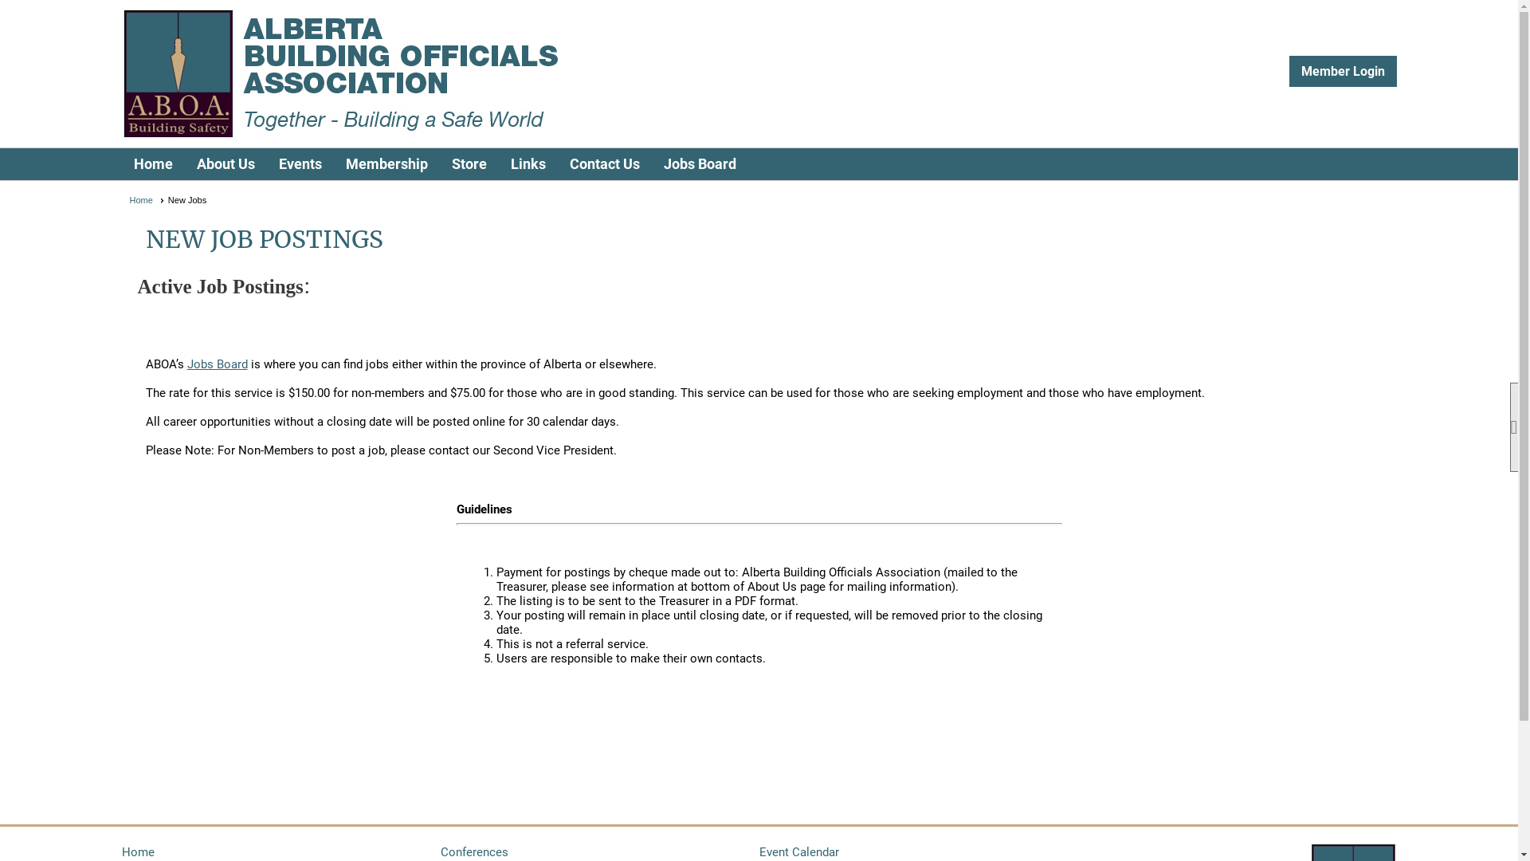 Image resolution: width=1530 pixels, height=861 pixels. Describe the element at coordinates (217, 364) in the screenshot. I see `Jobs Board` at that location.